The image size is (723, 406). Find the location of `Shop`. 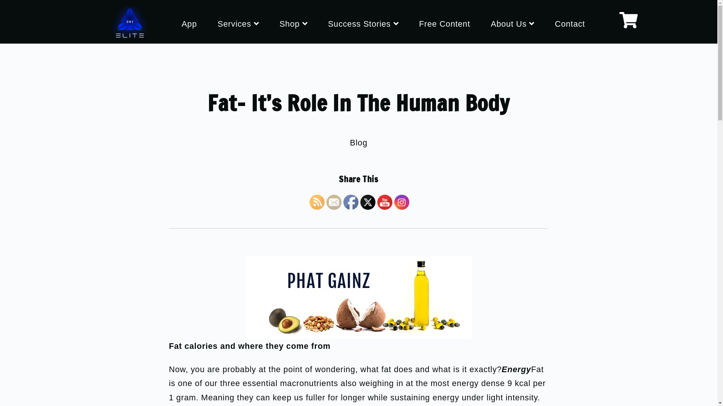

Shop is located at coordinates (293, 24).